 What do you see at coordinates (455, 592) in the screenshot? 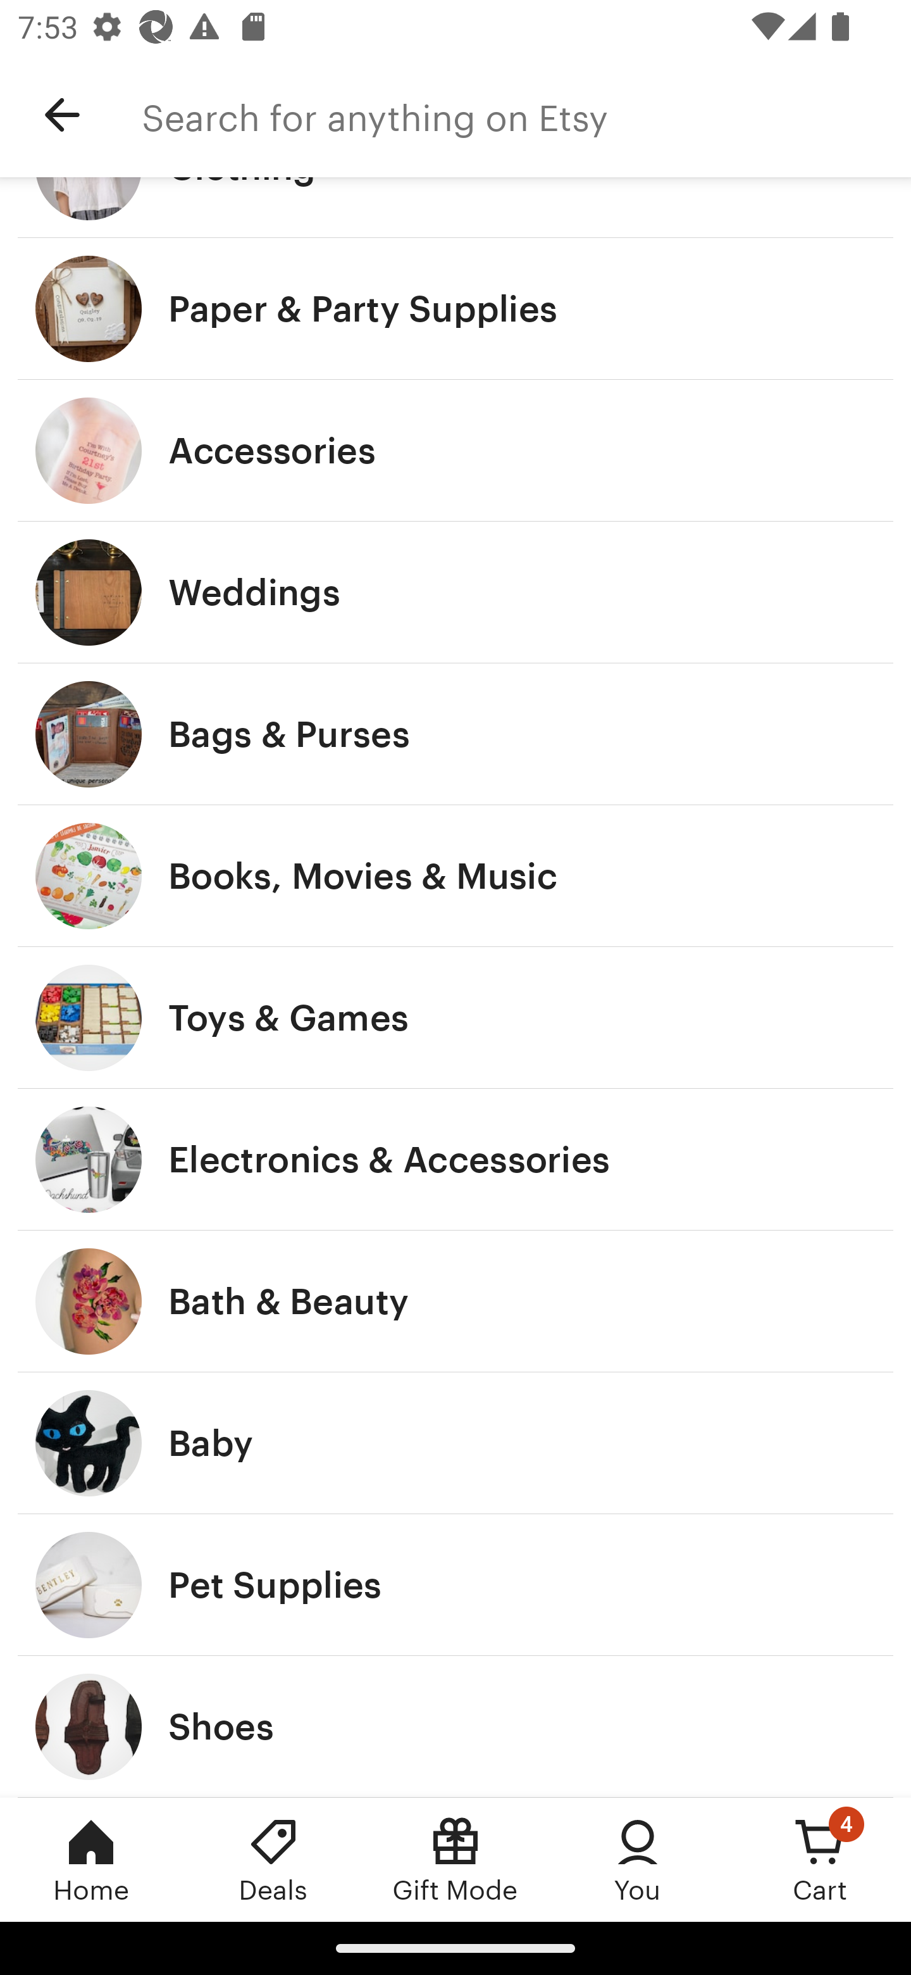
I see `Weddings` at bounding box center [455, 592].